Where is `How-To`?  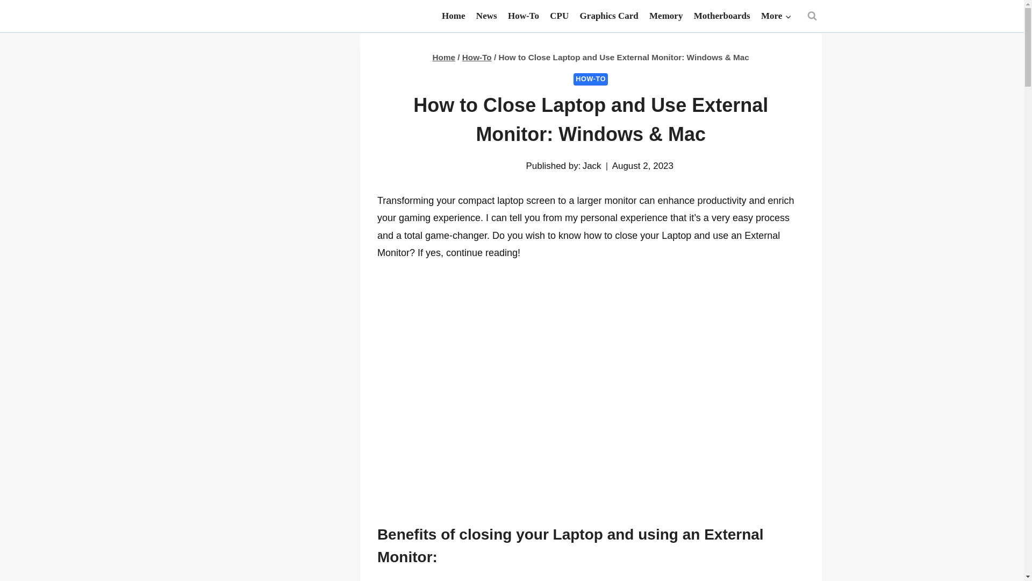 How-To is located at coordinates (524, 16).